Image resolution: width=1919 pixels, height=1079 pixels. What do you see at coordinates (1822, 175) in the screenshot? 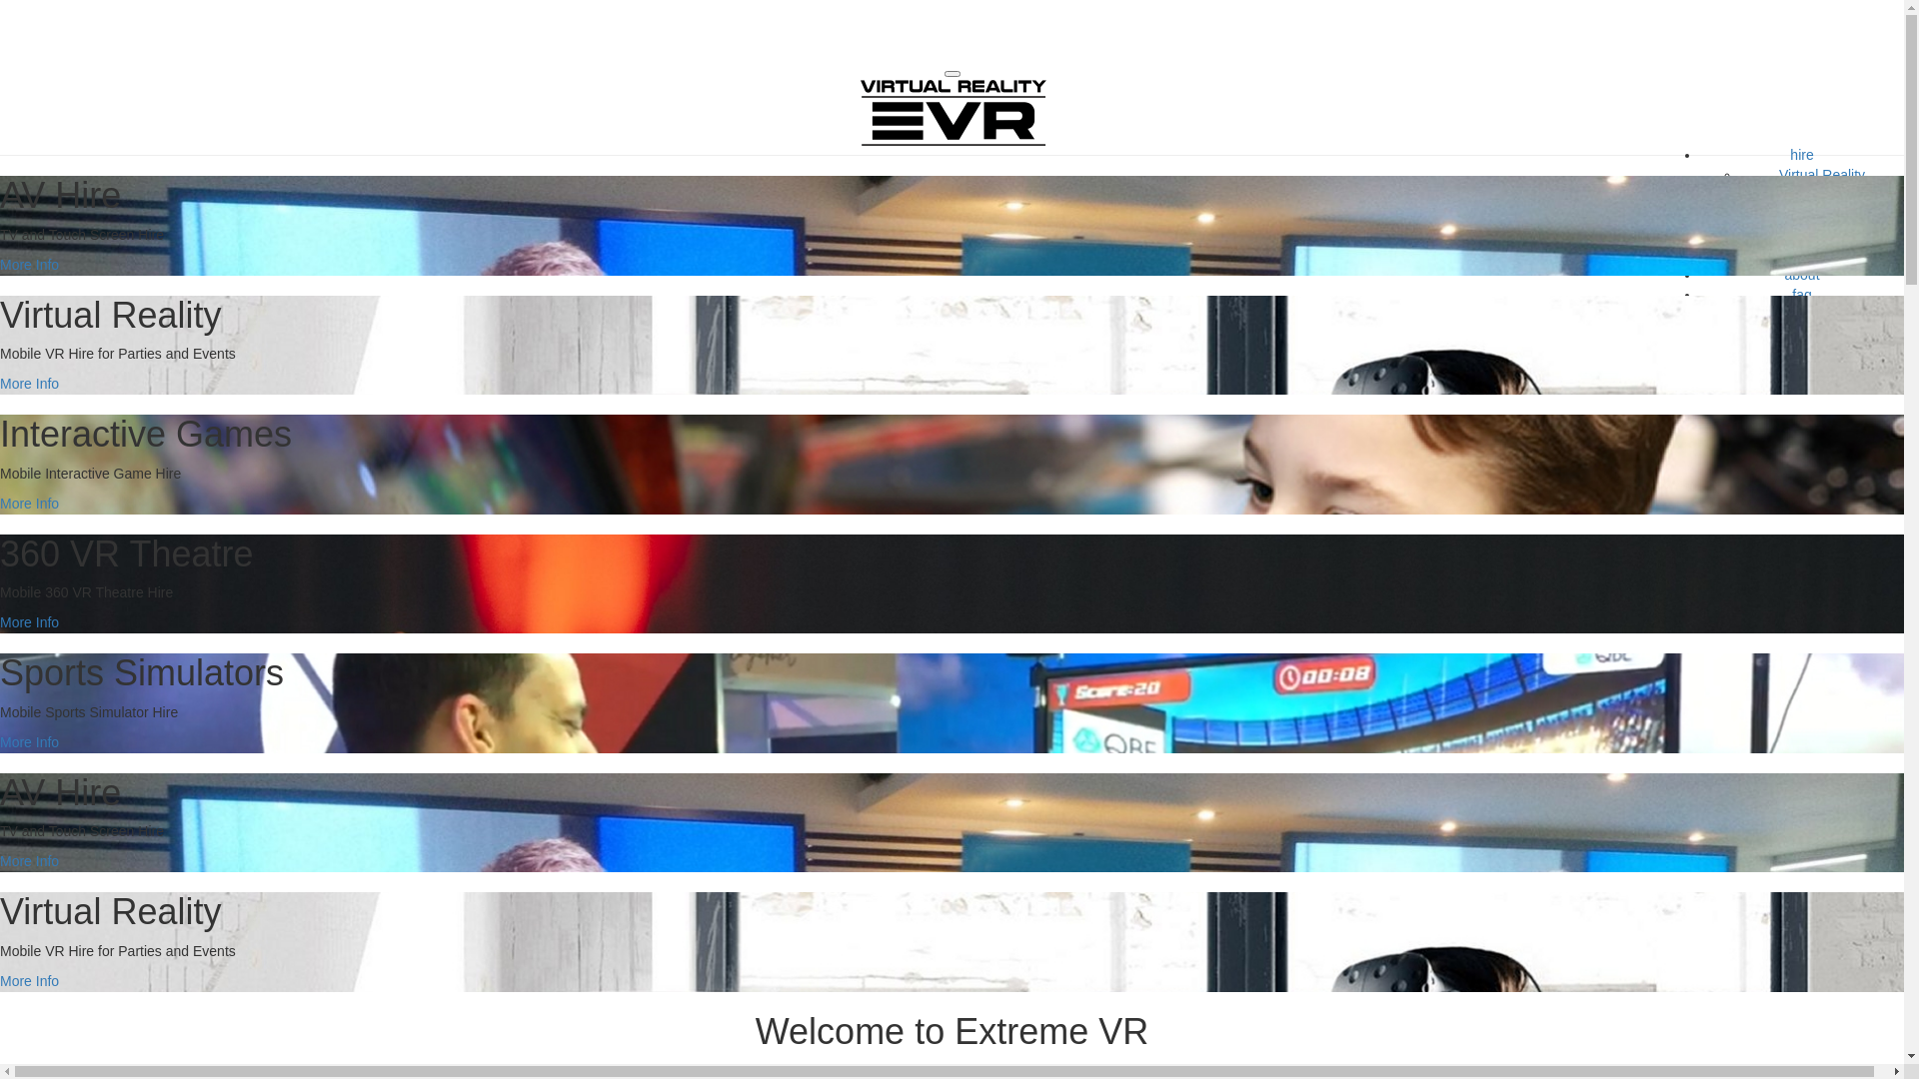
I see `Virtual Reality` at bounding box center [1822, 175].